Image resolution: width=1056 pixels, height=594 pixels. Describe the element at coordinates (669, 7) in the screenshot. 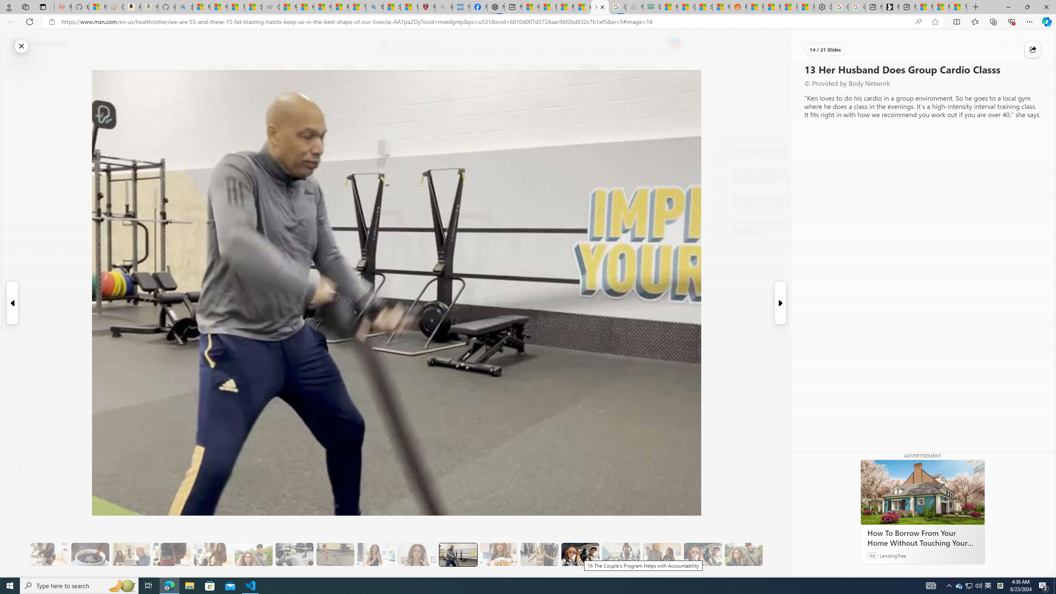

I see `MSNBC - MSN` at that location.